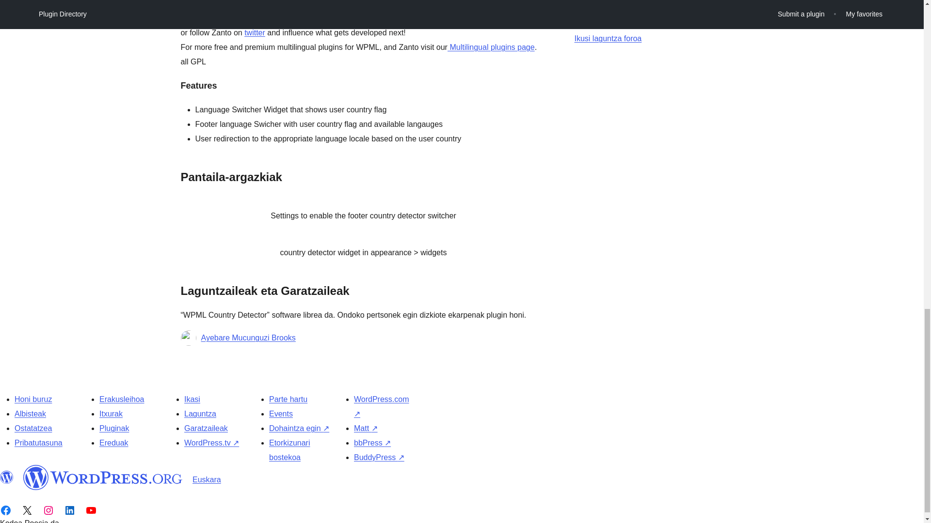 The image size is (931, 523). Describe the element at coordinates (255, 32) in the screenshot. I see `twitter` at that location.